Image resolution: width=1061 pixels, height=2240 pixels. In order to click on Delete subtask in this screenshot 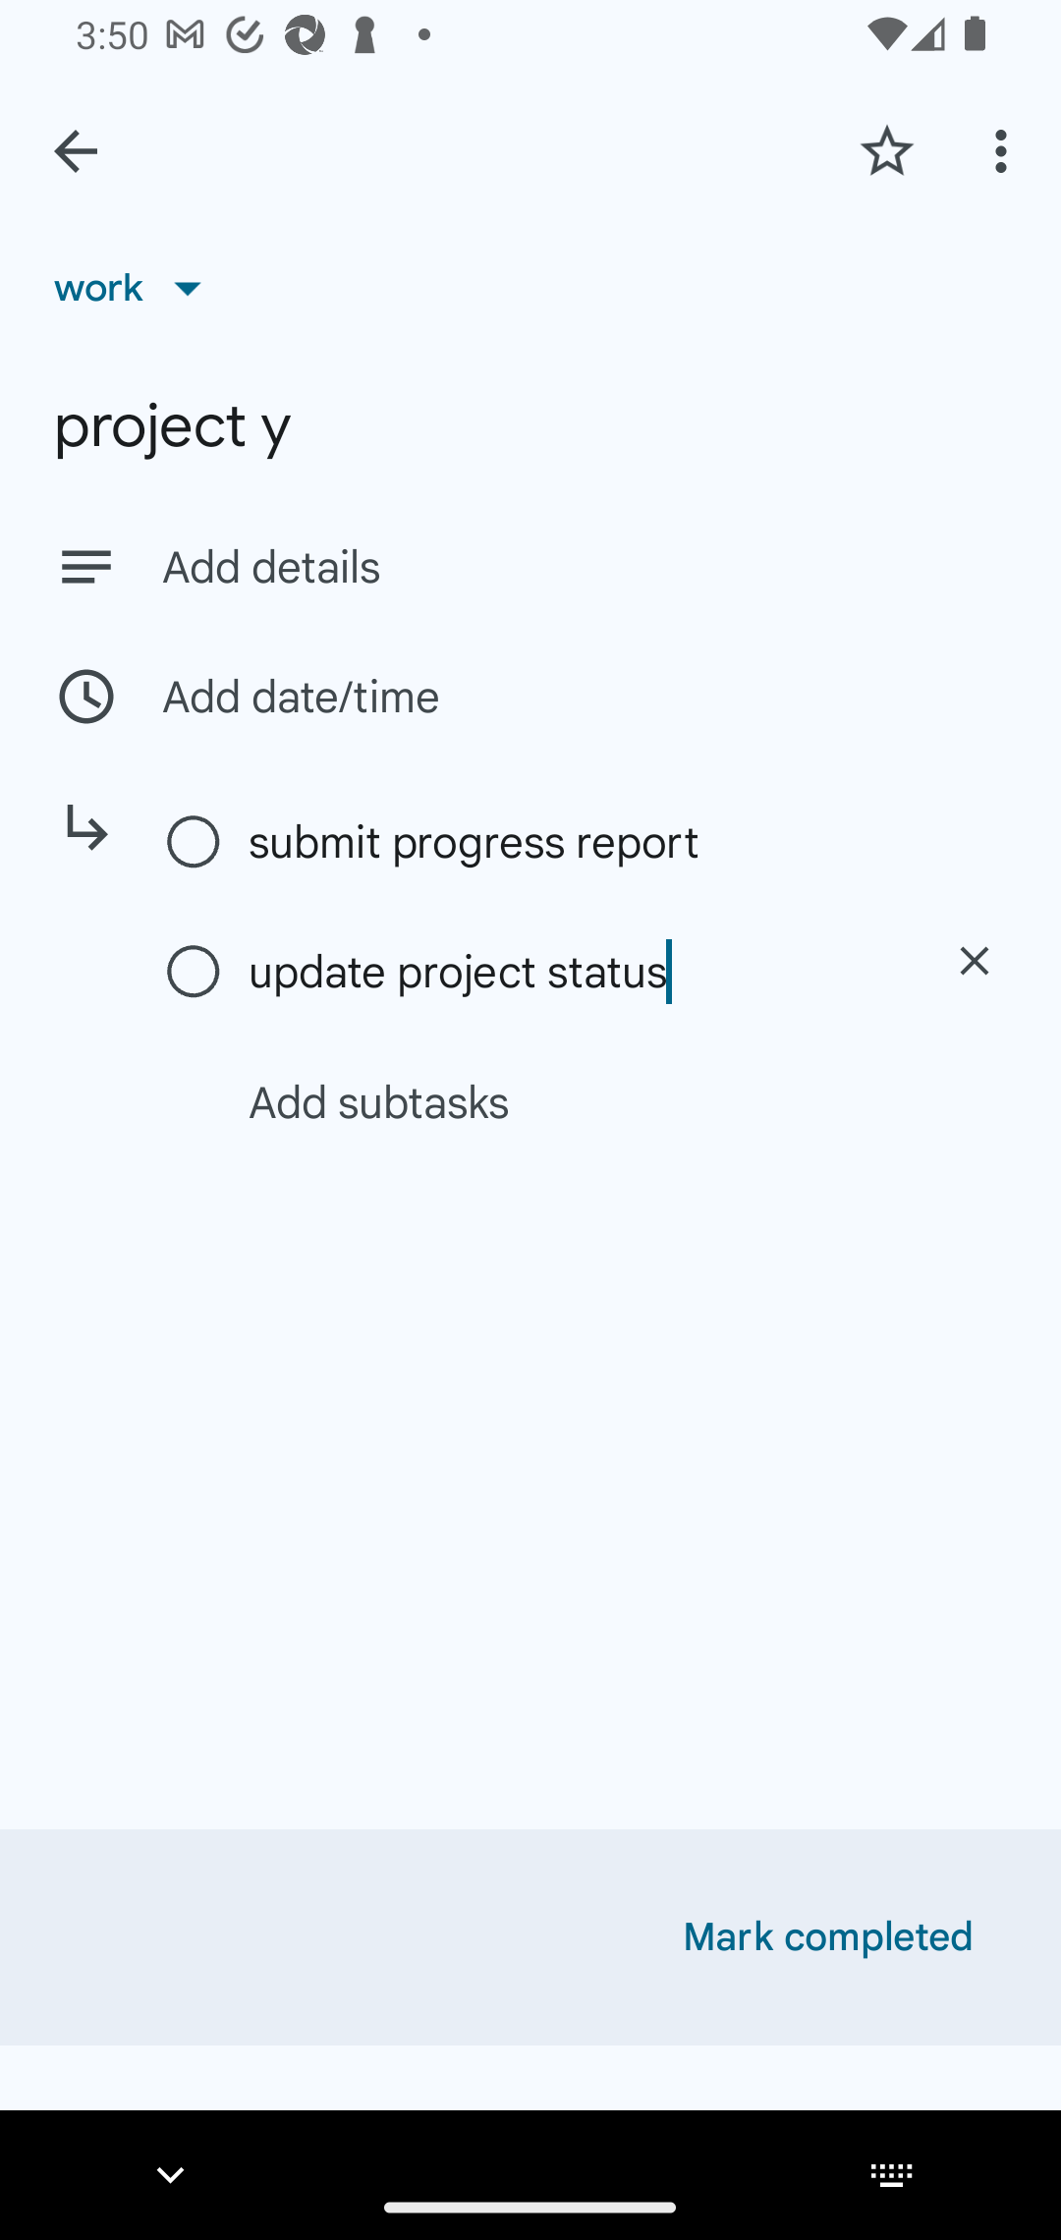, I will do `click(975, 961)`.